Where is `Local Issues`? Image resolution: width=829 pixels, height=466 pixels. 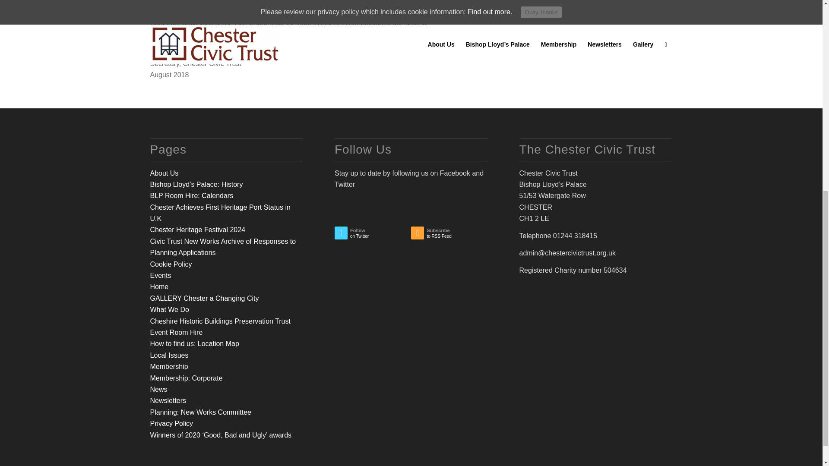
Local Issues is located at coordinates (169, 355).